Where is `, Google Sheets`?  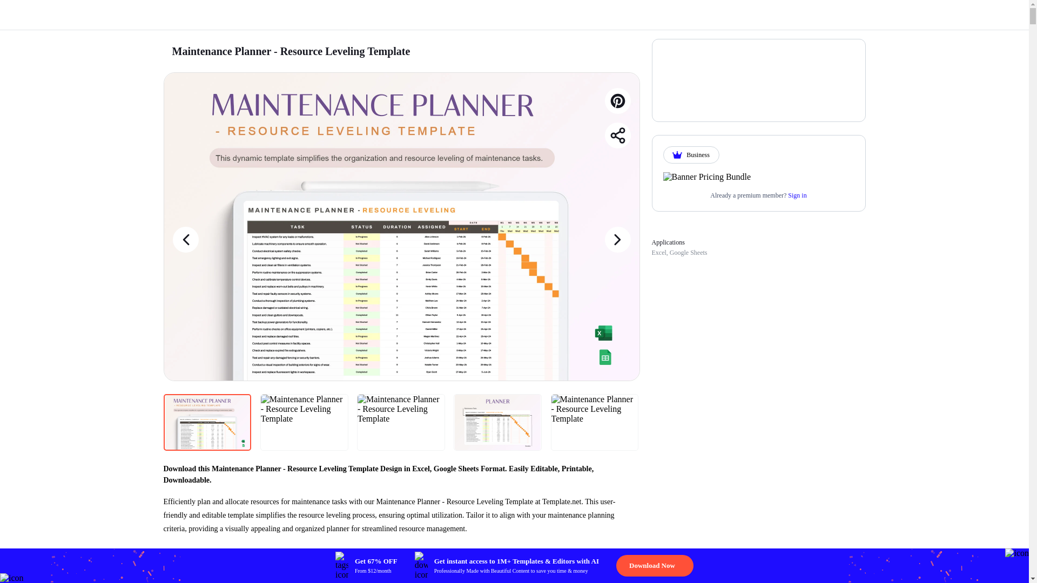 , Google Sheets is located at coordinates (687, 253).